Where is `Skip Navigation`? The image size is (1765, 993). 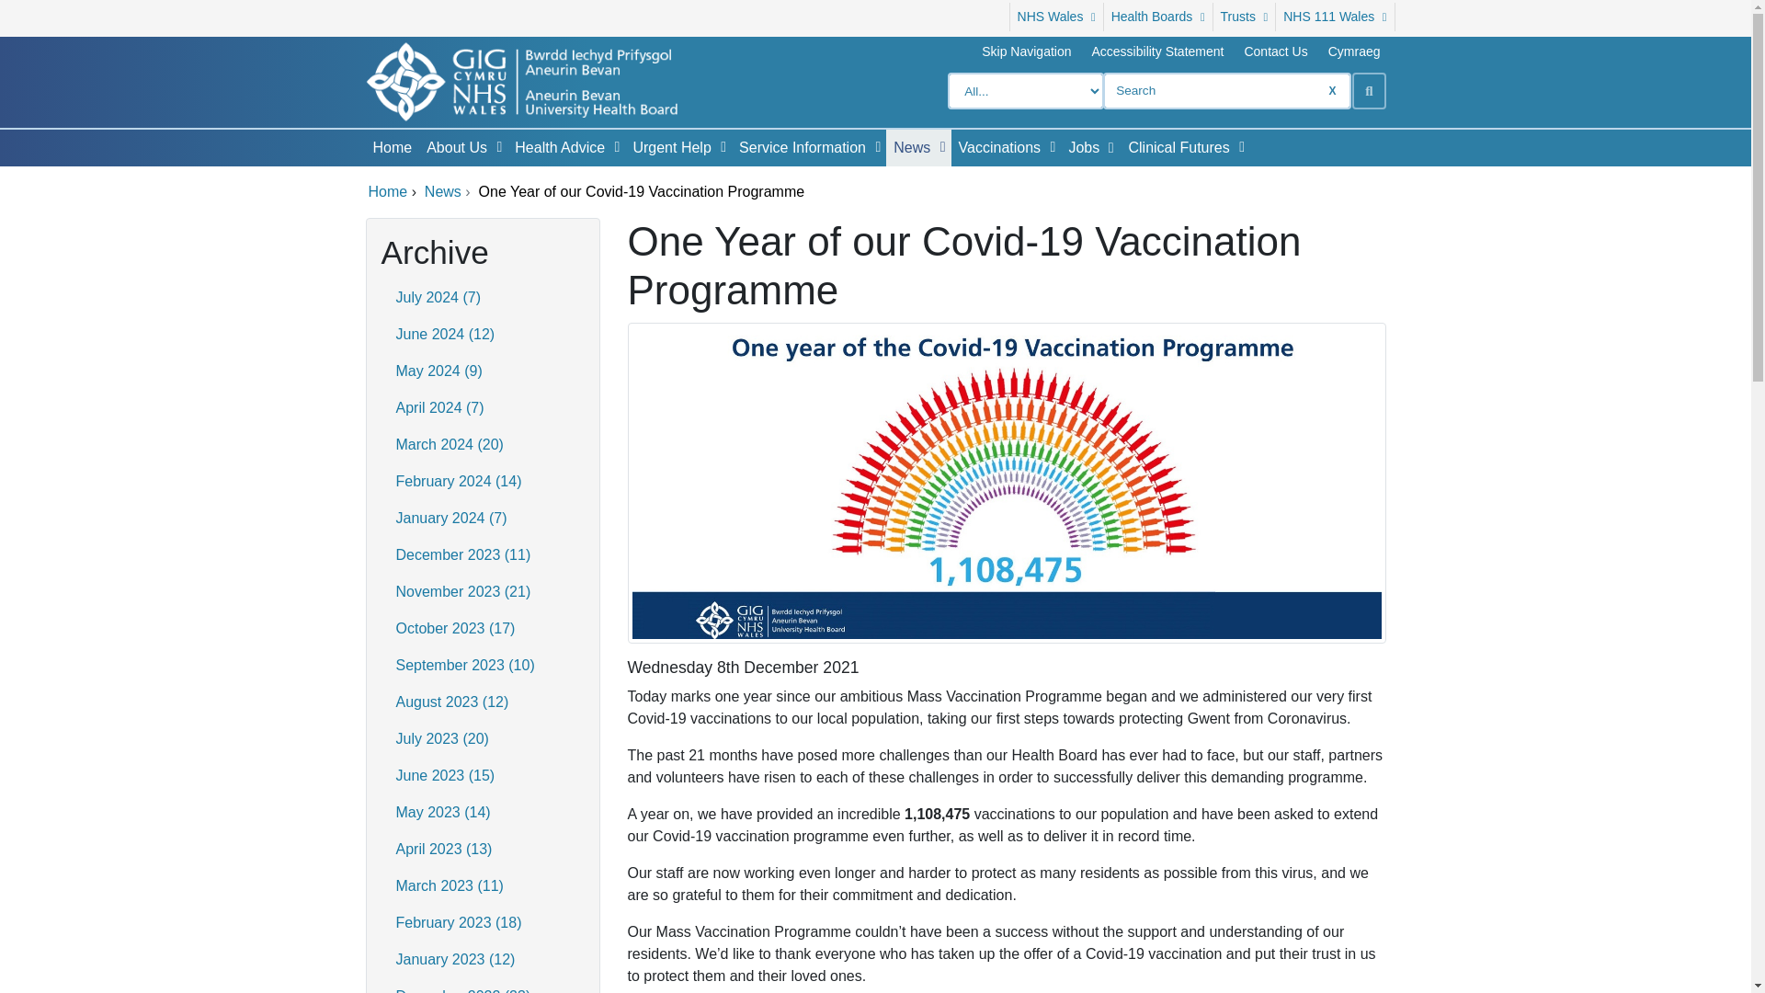
Skip Navigation is located at coordinates (1026, 51).